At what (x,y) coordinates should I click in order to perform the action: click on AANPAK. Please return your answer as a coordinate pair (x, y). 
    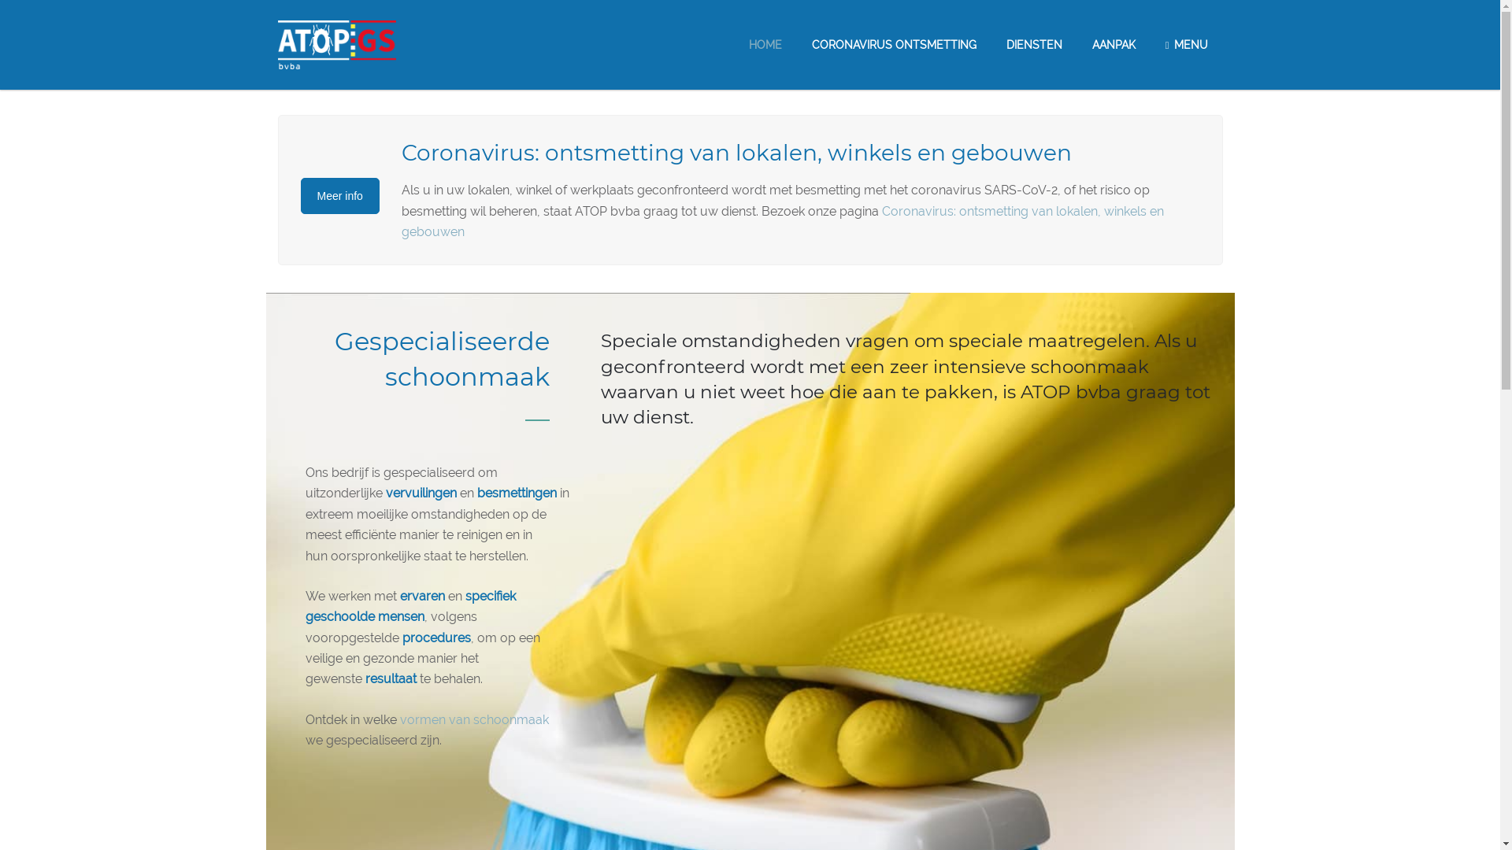
    Looking at the image, I should click on (1114, 45).